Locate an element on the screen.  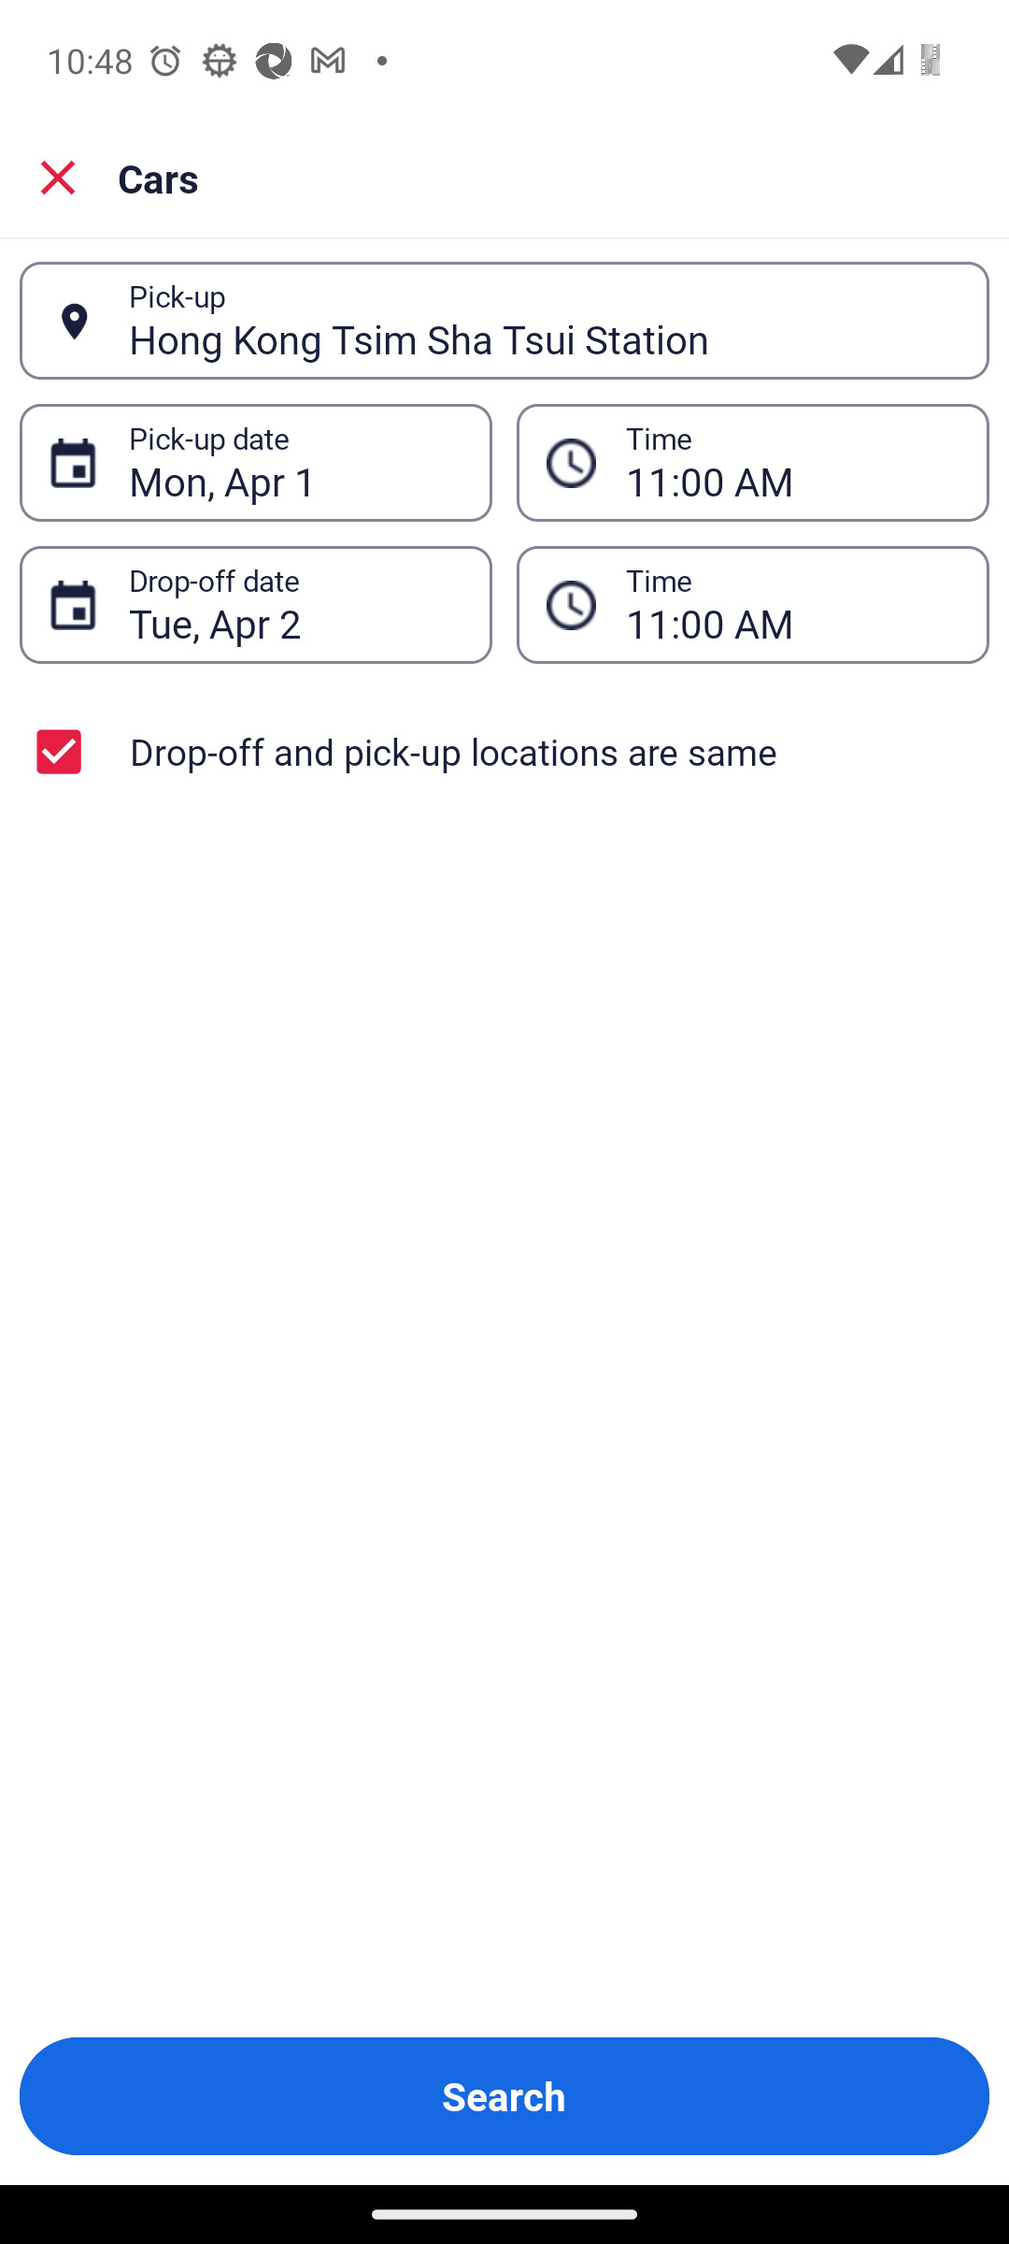
Hong Kong Tsim Sha Tsui Station is located at coordinates (544, 321).